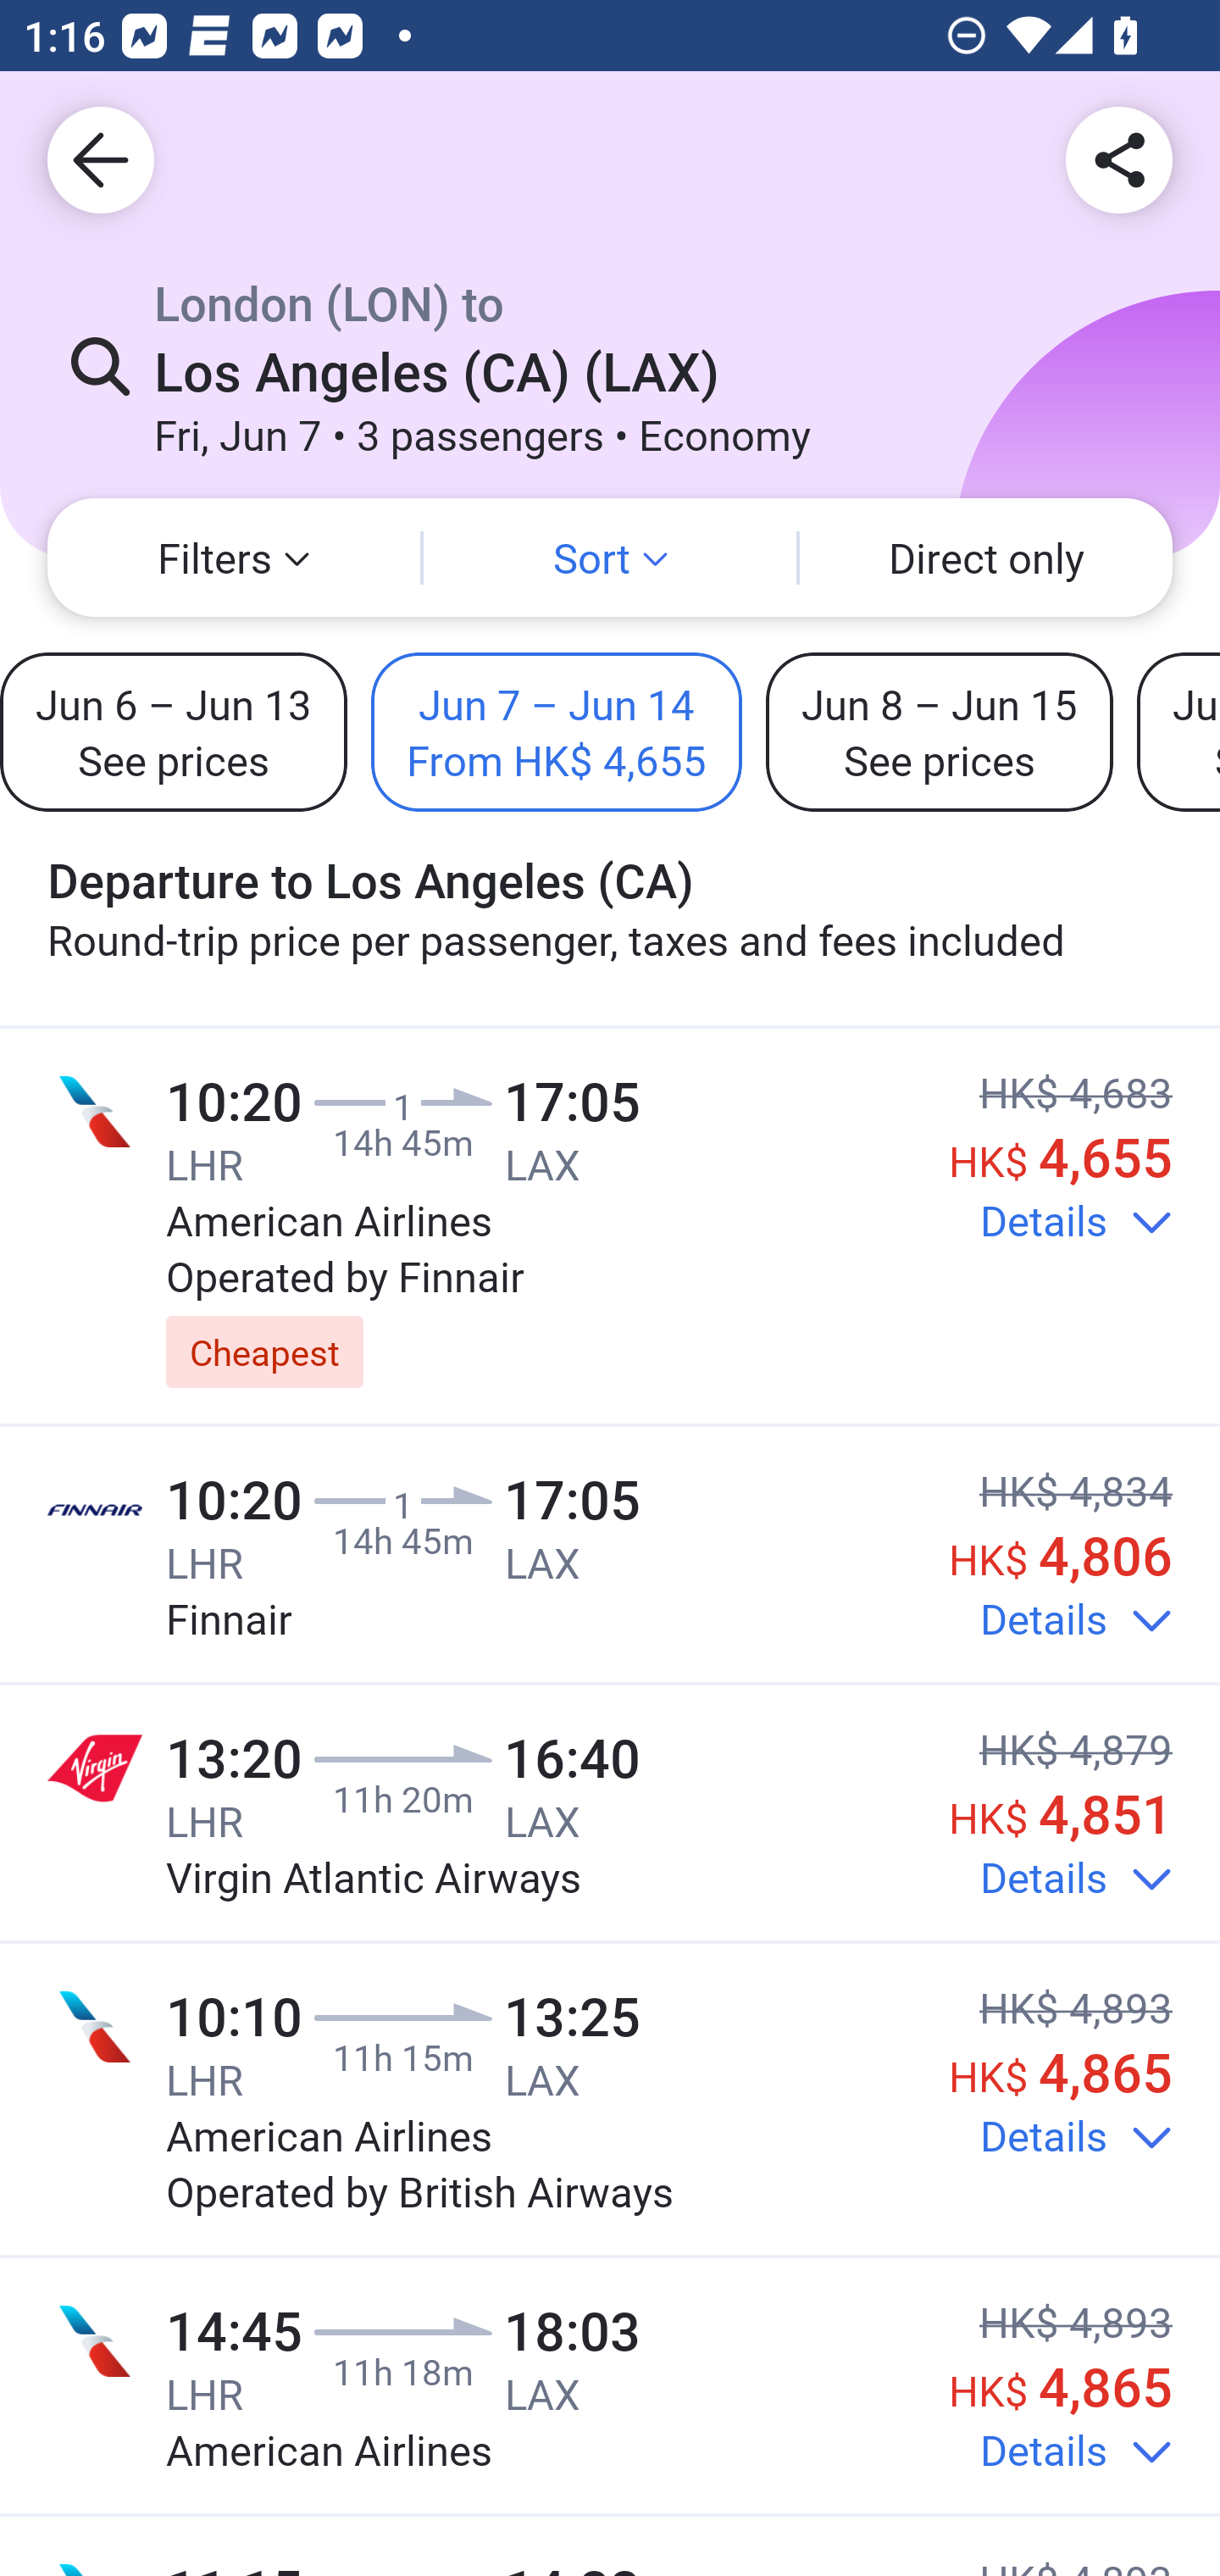 Image resolution: width=1220 pixels, height=2576 pixels. What do you see at coordinates (556, 731) in the screenshot?
I see `Jun 7 – Jun 14 From HK$ 4,655` at bounding box center [556, 731].